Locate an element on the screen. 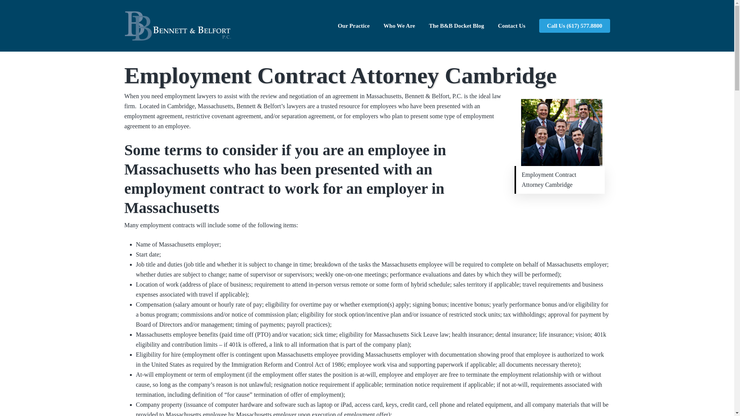 The width and height of the screenshot is (740, 416). Our Practice is located at coordinates (354, 25).